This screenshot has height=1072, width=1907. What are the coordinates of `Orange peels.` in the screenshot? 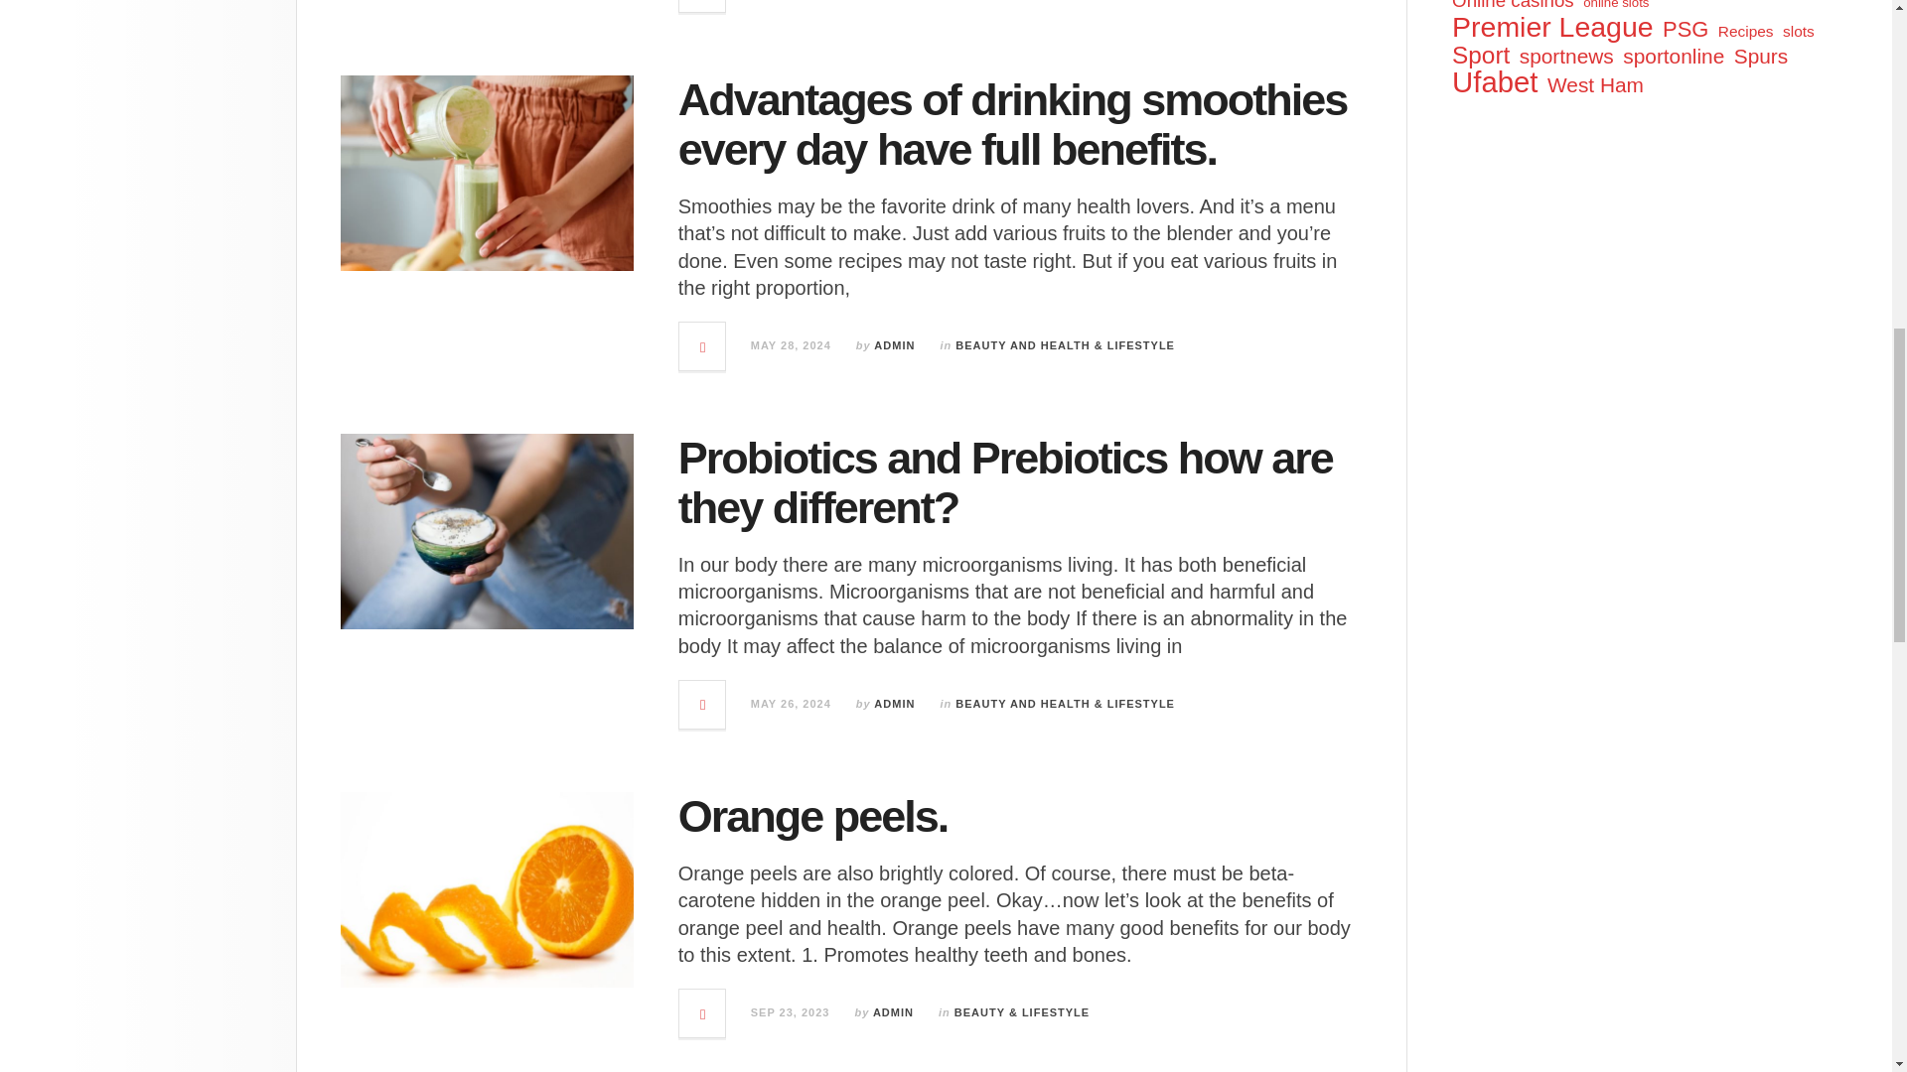 It's located at (812, 816).